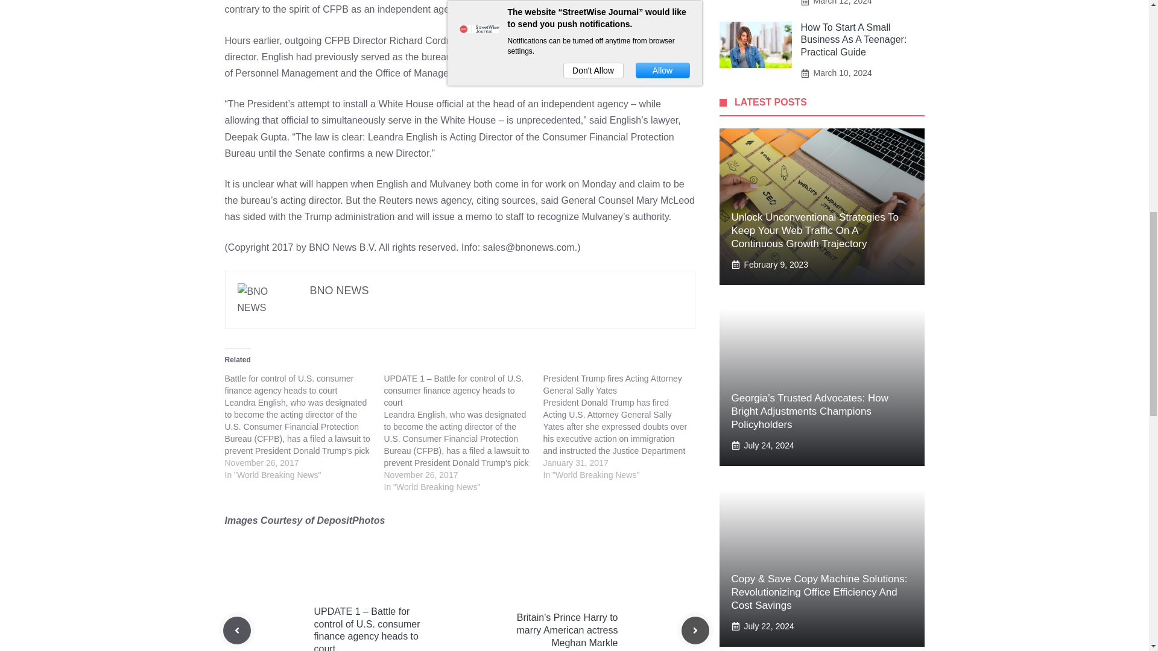  What do you see at coordinates (340, 291) in the screenshot?
I see `BNO NEWS` at bounding box center [340, 291].